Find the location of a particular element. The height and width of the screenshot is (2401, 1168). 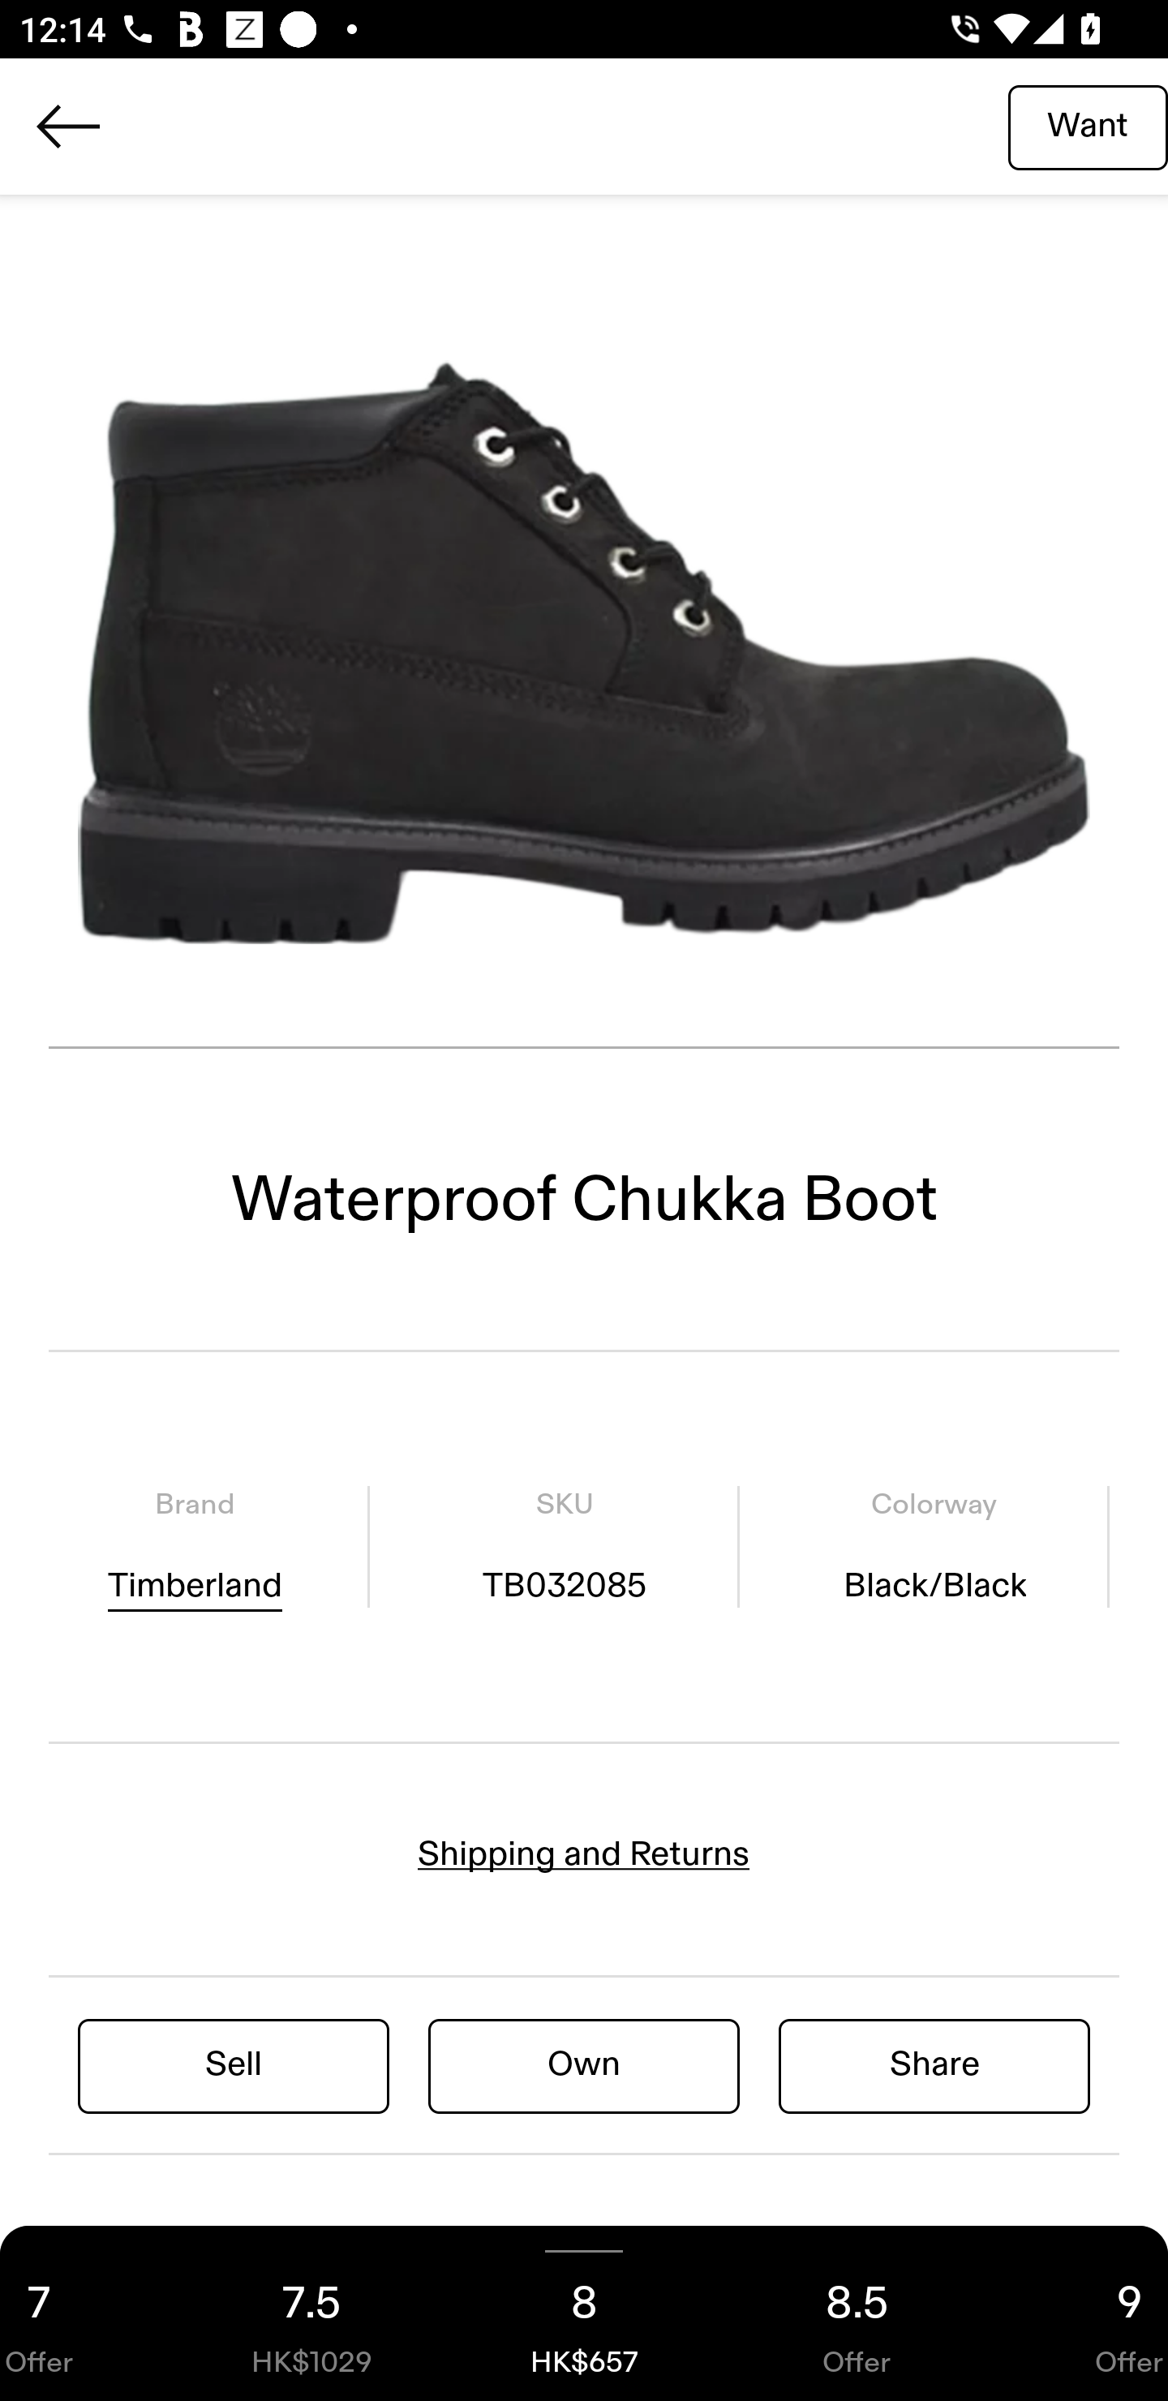

Colorway Black/Black is located at coordinates (934, 1546).